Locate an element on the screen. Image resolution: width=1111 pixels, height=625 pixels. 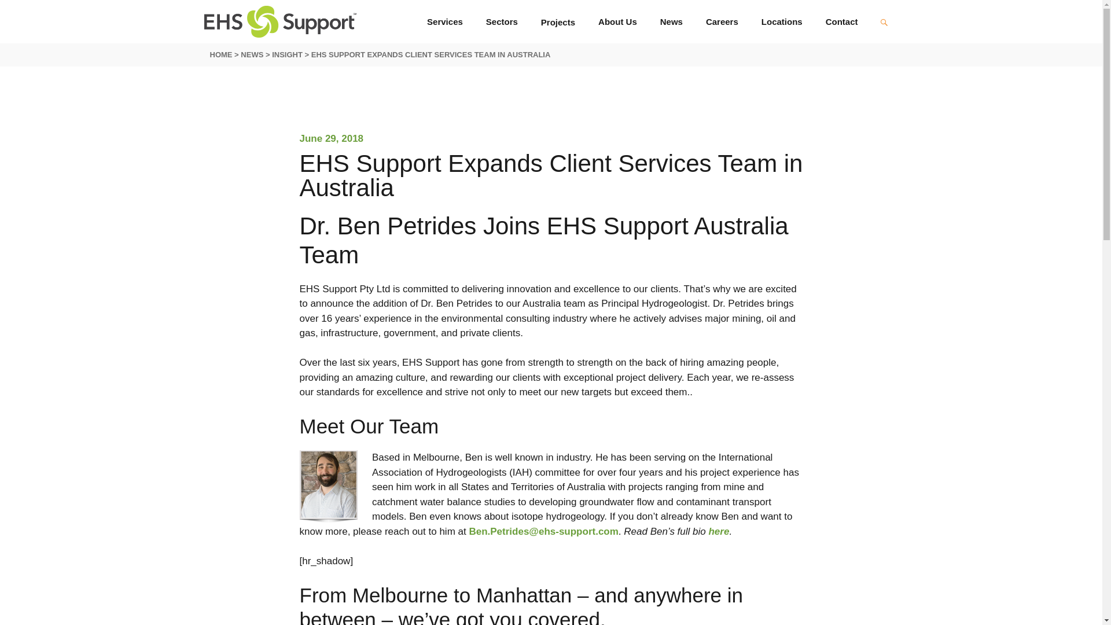
Services is located at coordinates (444, 21).